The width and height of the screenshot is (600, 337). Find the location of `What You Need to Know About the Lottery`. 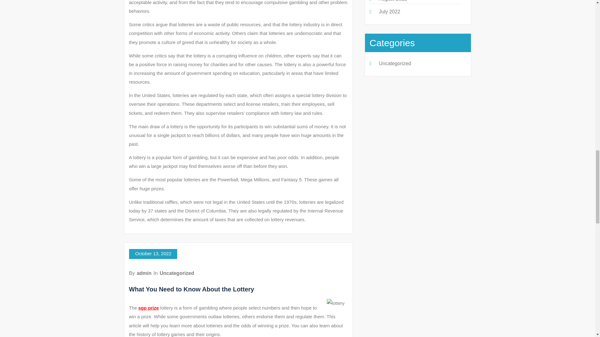

What You Need to Know About the Lottery is located at coordinates (191, 289).